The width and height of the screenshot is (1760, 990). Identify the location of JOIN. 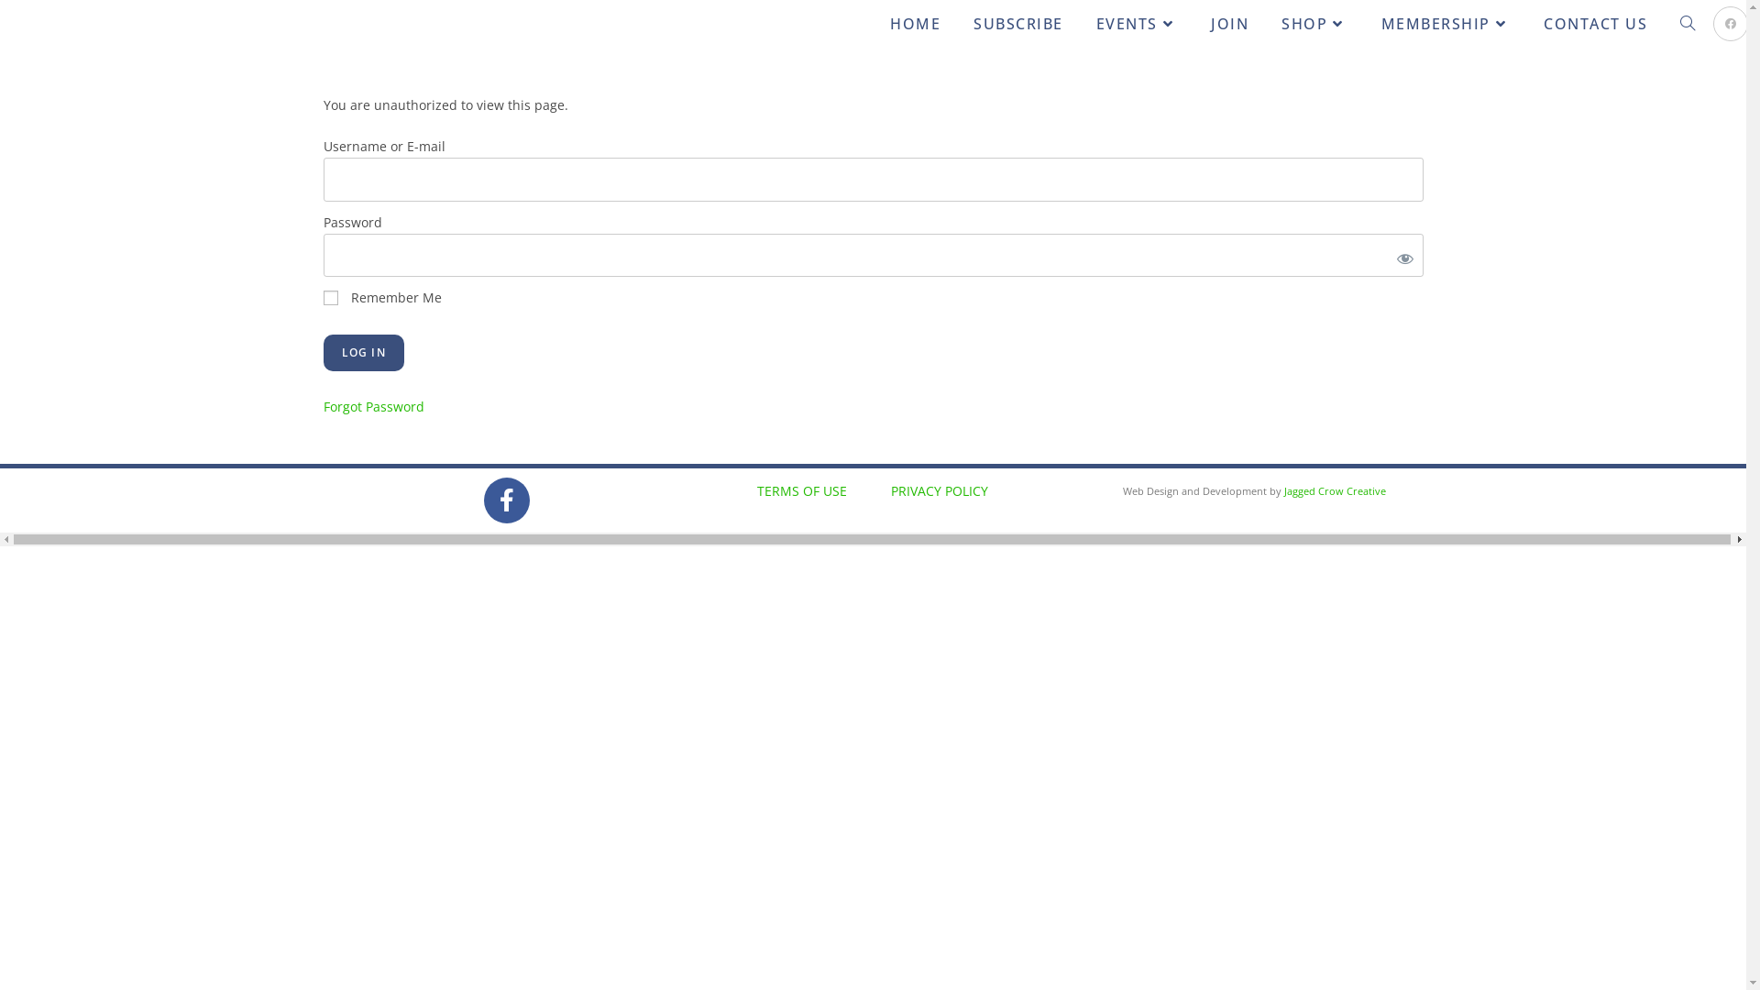
(1230, 24).